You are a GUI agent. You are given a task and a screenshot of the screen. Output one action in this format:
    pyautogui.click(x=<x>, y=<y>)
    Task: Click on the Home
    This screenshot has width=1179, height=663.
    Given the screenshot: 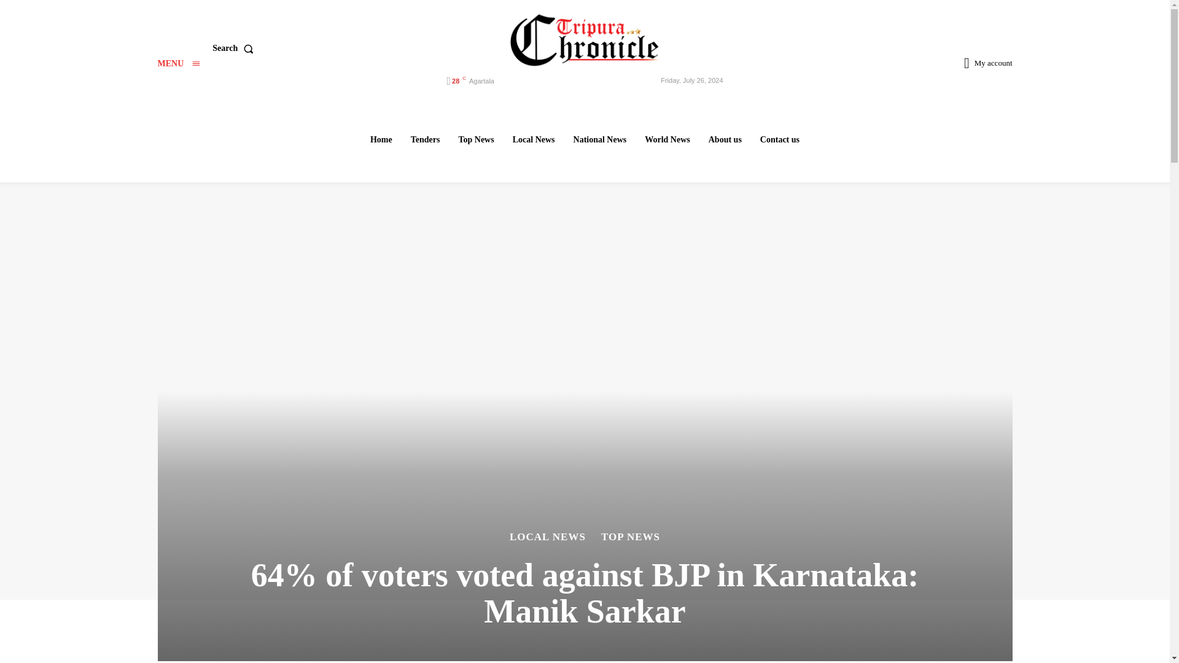 What is the action you would take?
    pyautogui.click(x=381, y=139)
    